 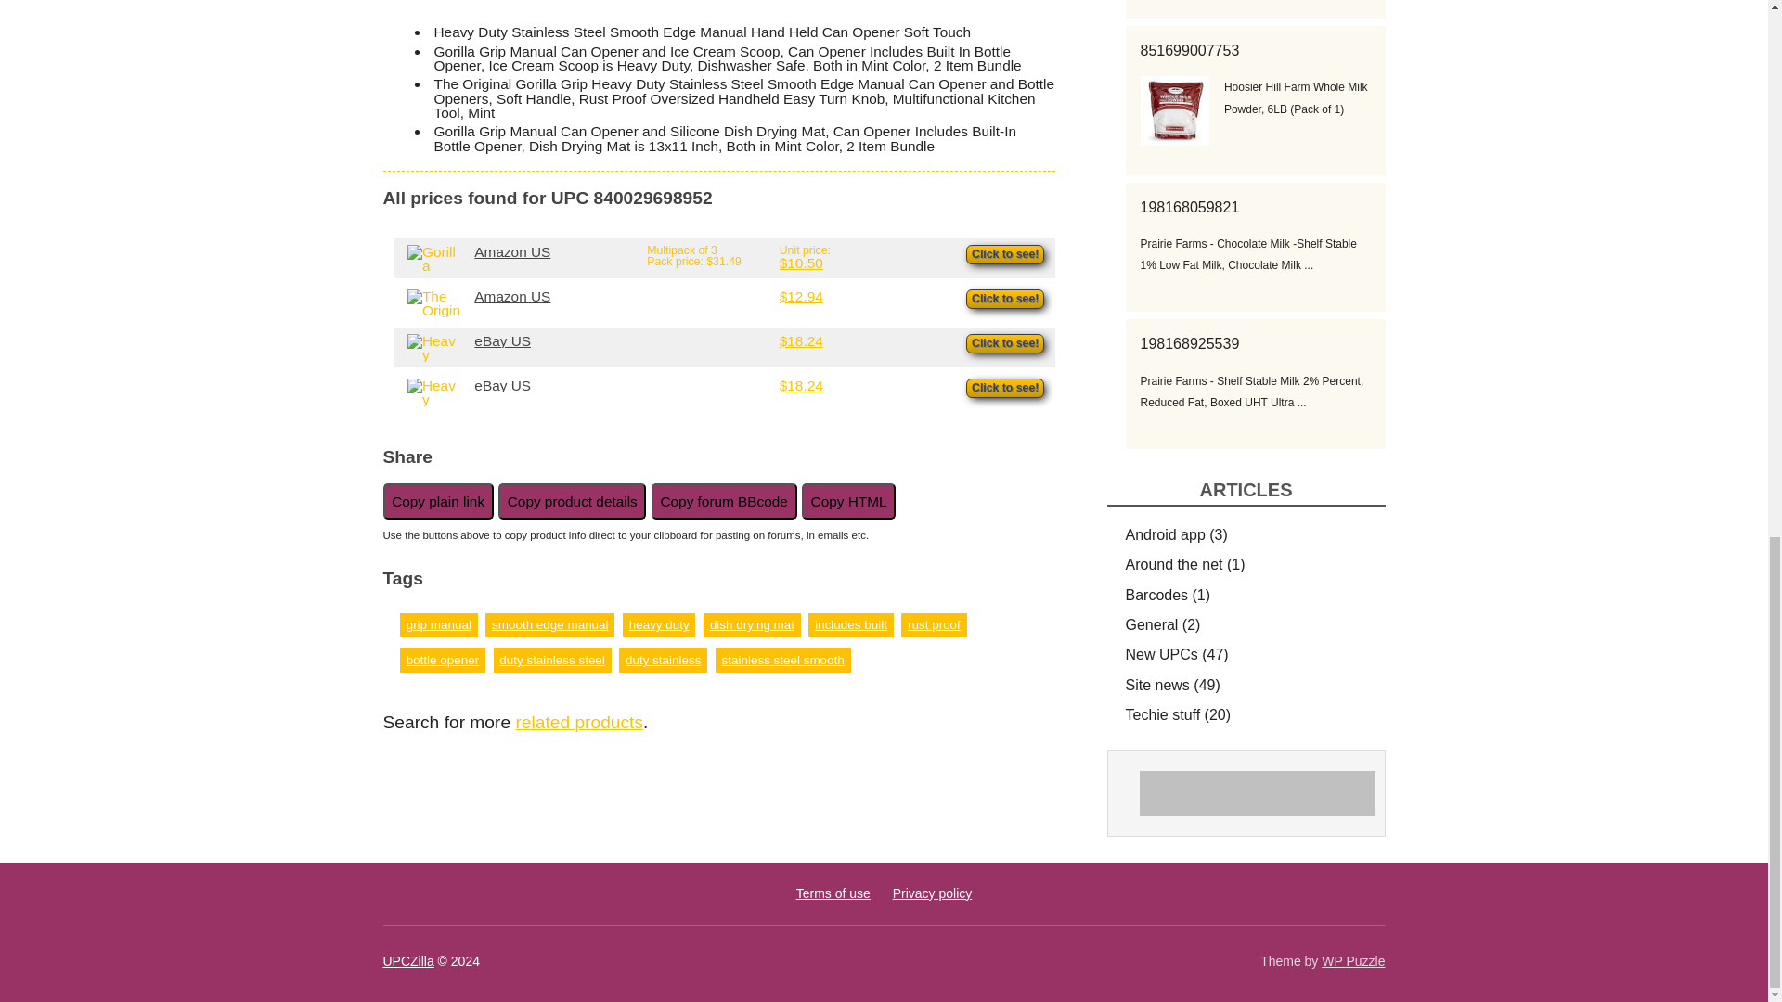 I want to click on smooth edge manual, so click(x=549, y=625).